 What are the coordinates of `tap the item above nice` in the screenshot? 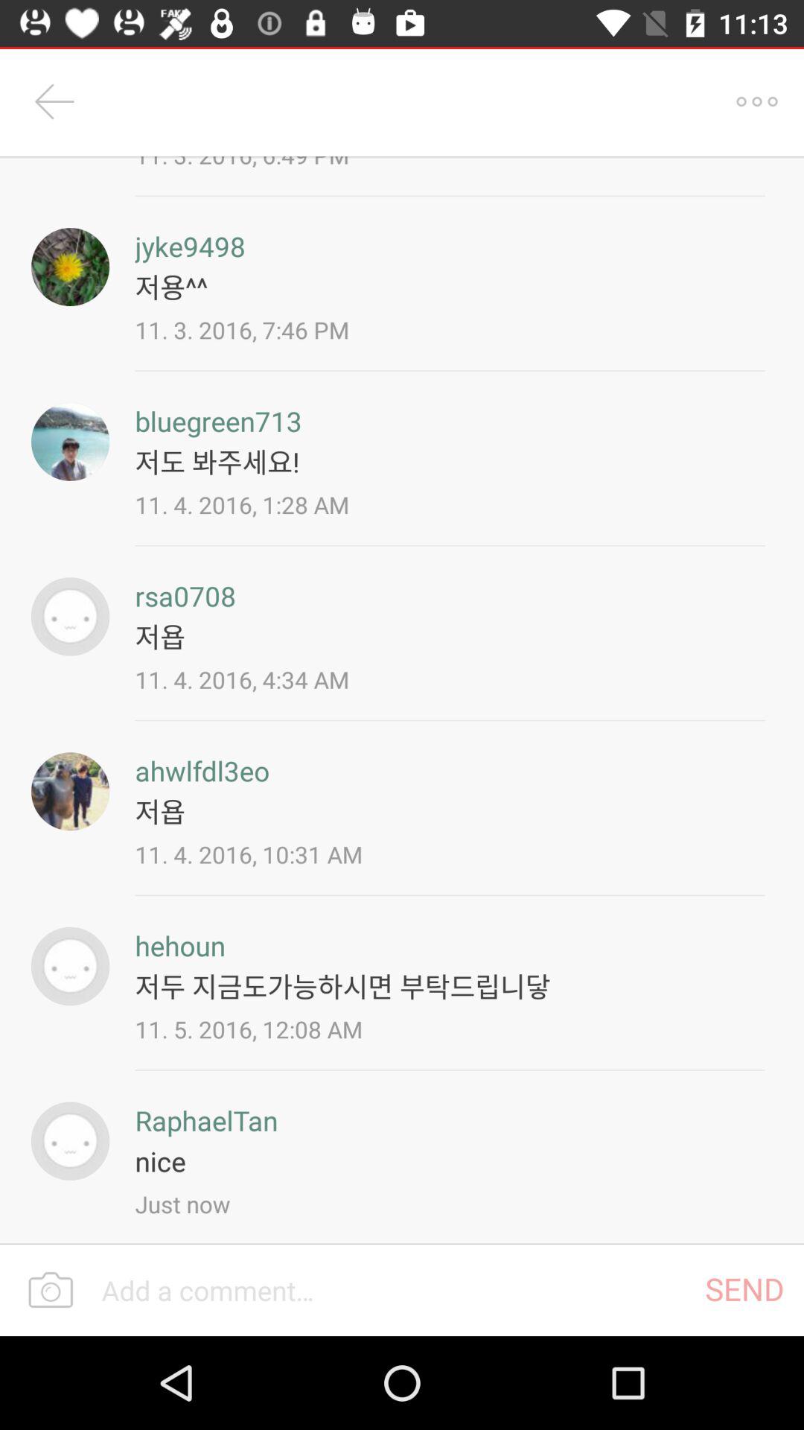 It's located at (206, 1120).